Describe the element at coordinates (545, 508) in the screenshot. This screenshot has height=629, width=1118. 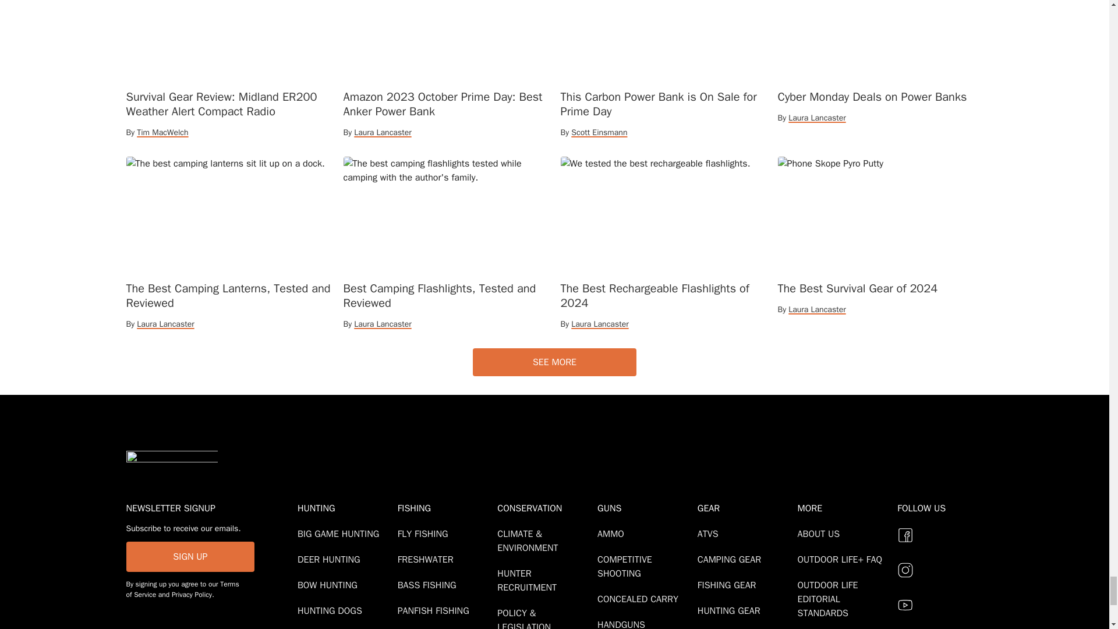
I see `Conservation` at that location.